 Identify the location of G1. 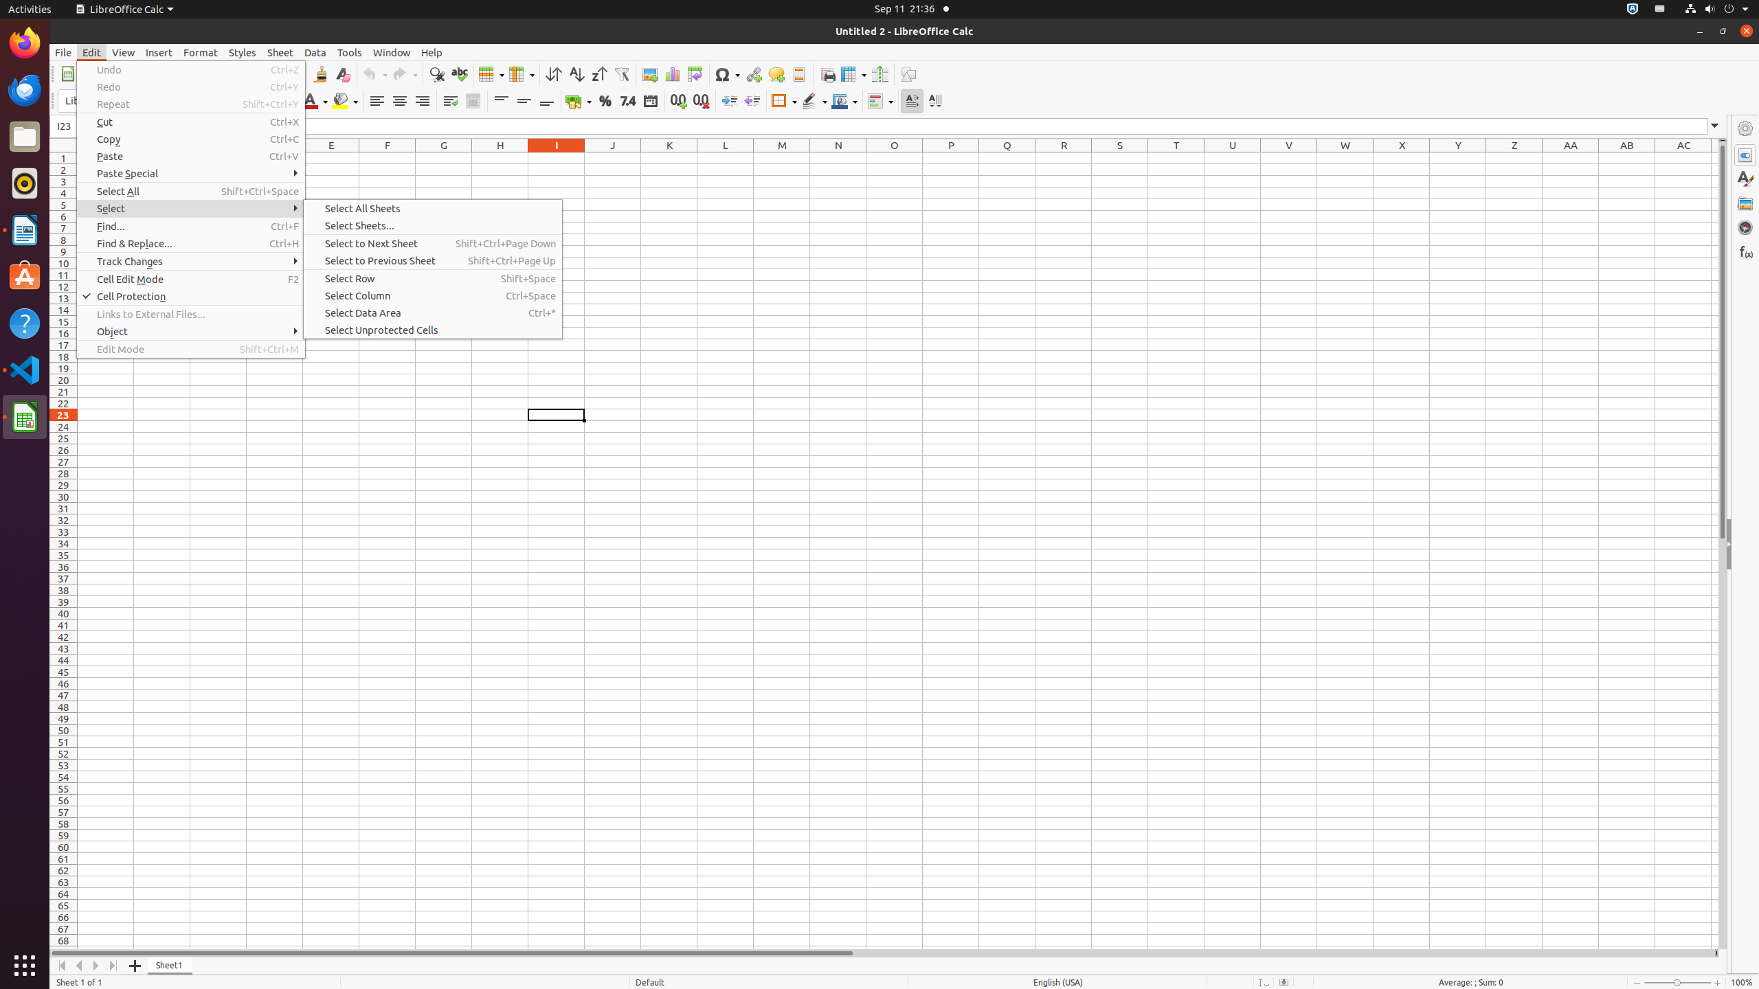
(444, 158).